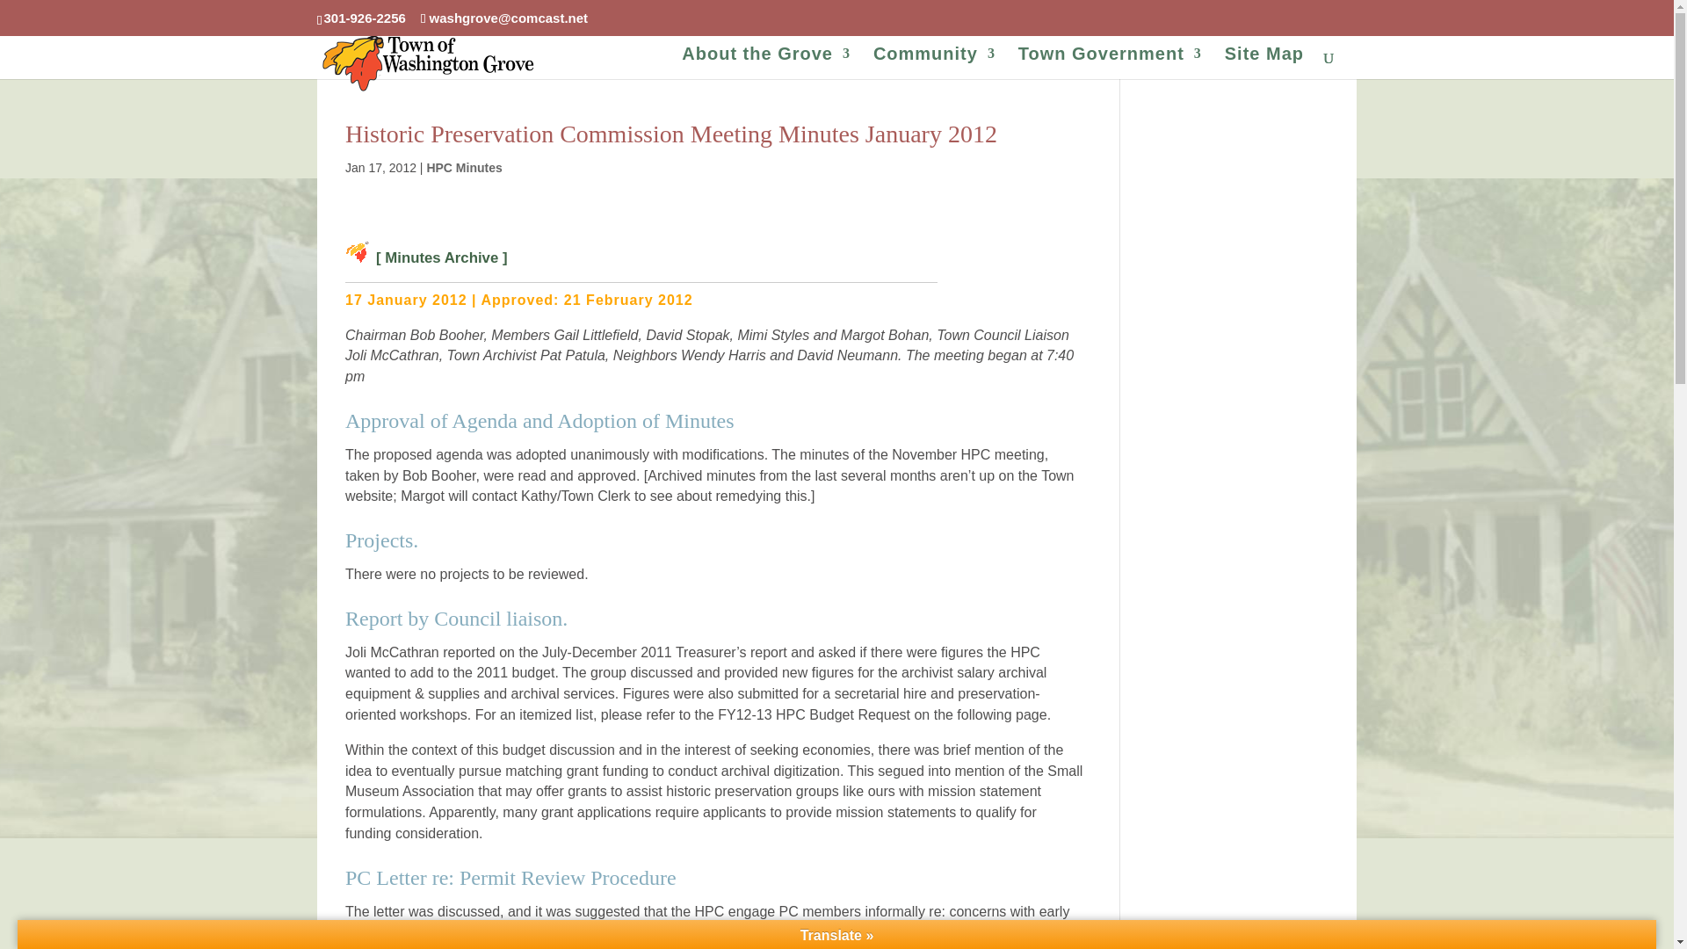 The width and height of the screenshot is (1687, 949). I want to click on Community, so click(934, 66).